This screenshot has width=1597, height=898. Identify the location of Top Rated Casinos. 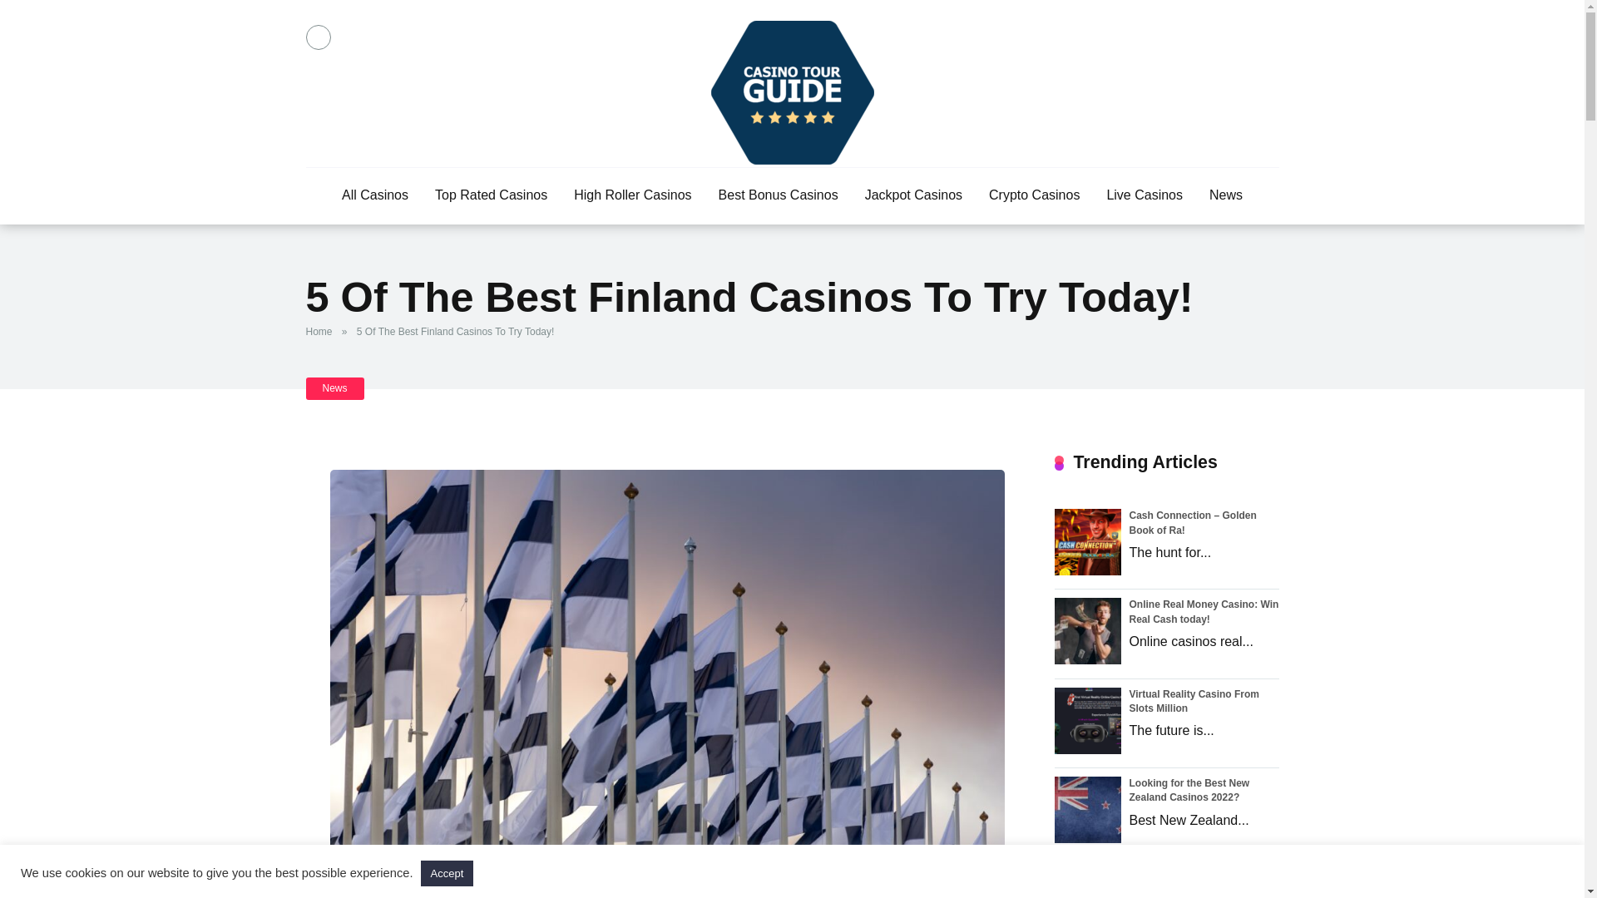
(491, 196).